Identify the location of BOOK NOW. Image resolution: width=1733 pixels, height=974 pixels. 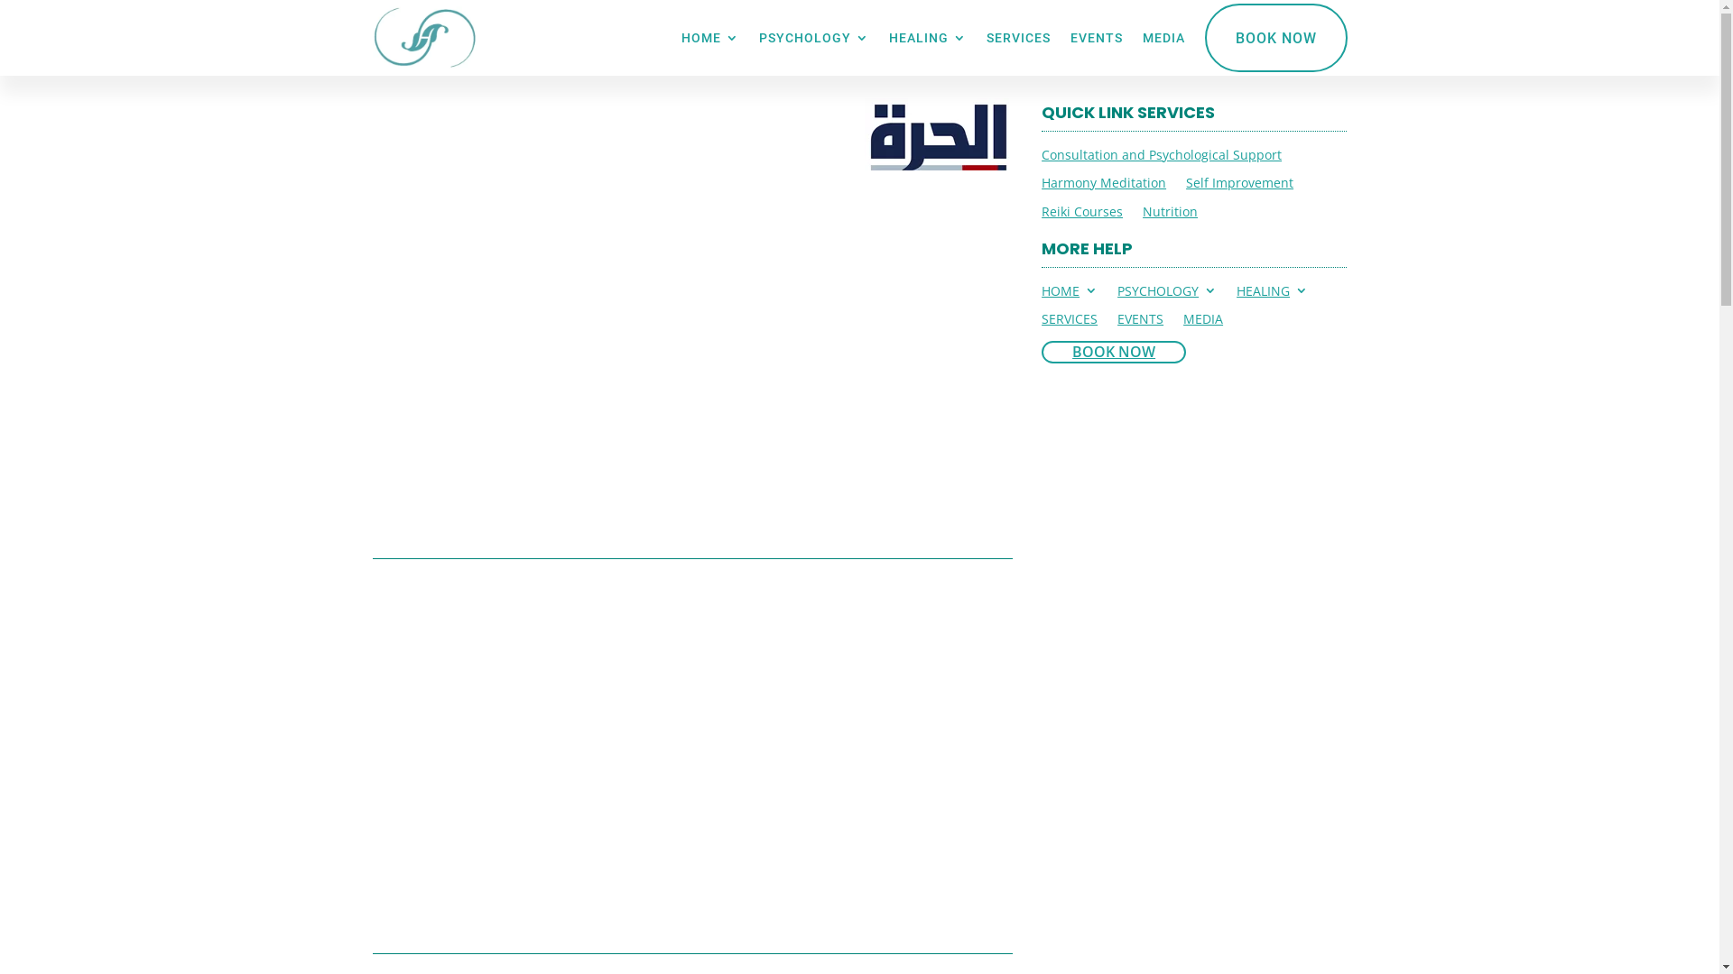
(1275, 38).